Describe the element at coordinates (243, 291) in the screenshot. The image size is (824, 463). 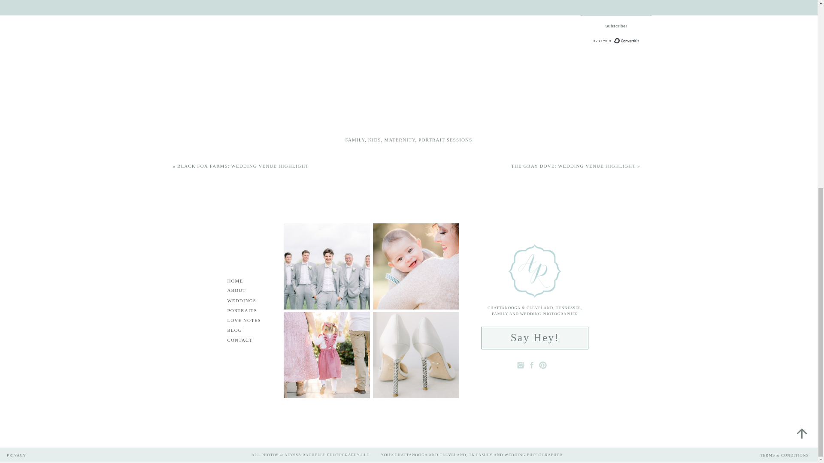
I see `ABOUT` at that location.